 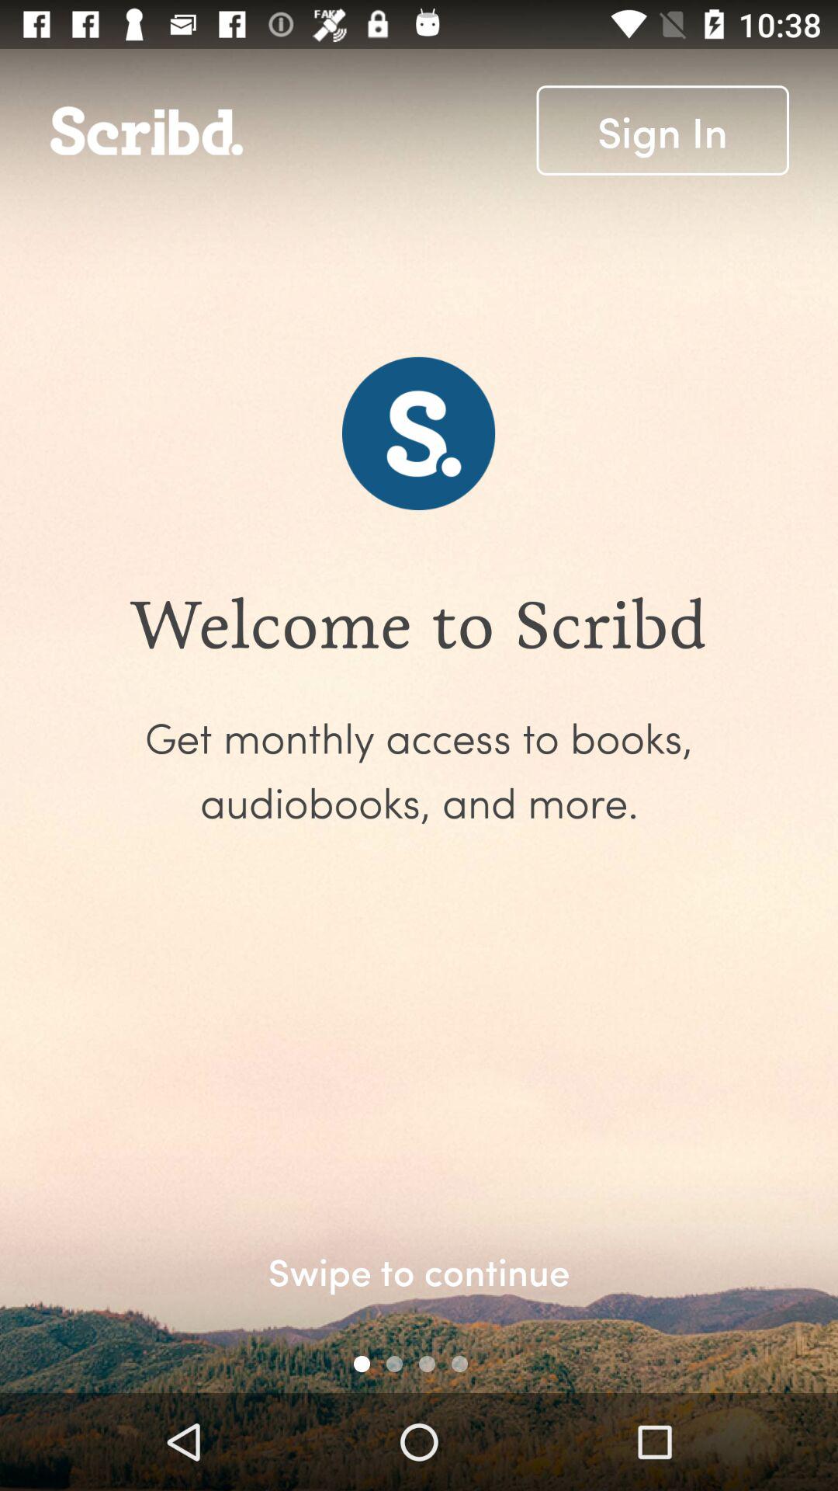 What do you see at coordinates (663, 130) in the screenshot?
I see `tap the icon at the top right corner` at bounding box center [663, 130].